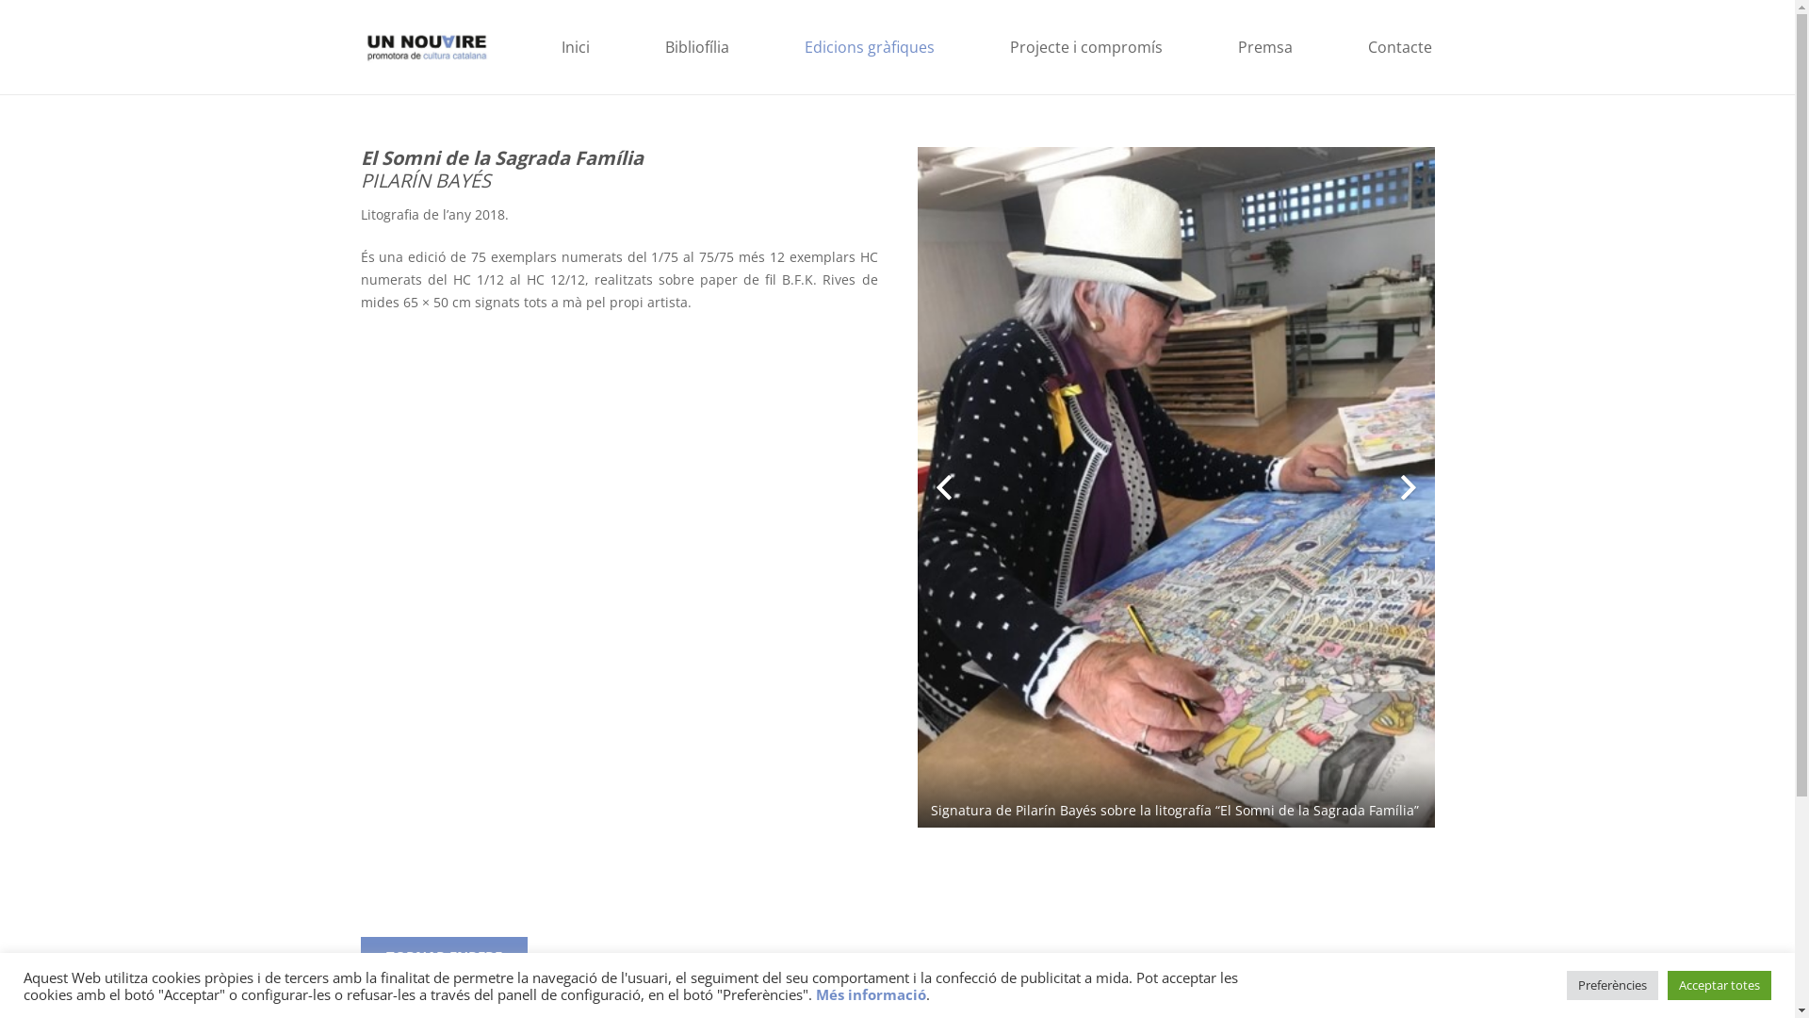  What do you see at coordinates (1400, 47) in the screenshot?
I see `Contacte` at bounding box center [1400, 47].